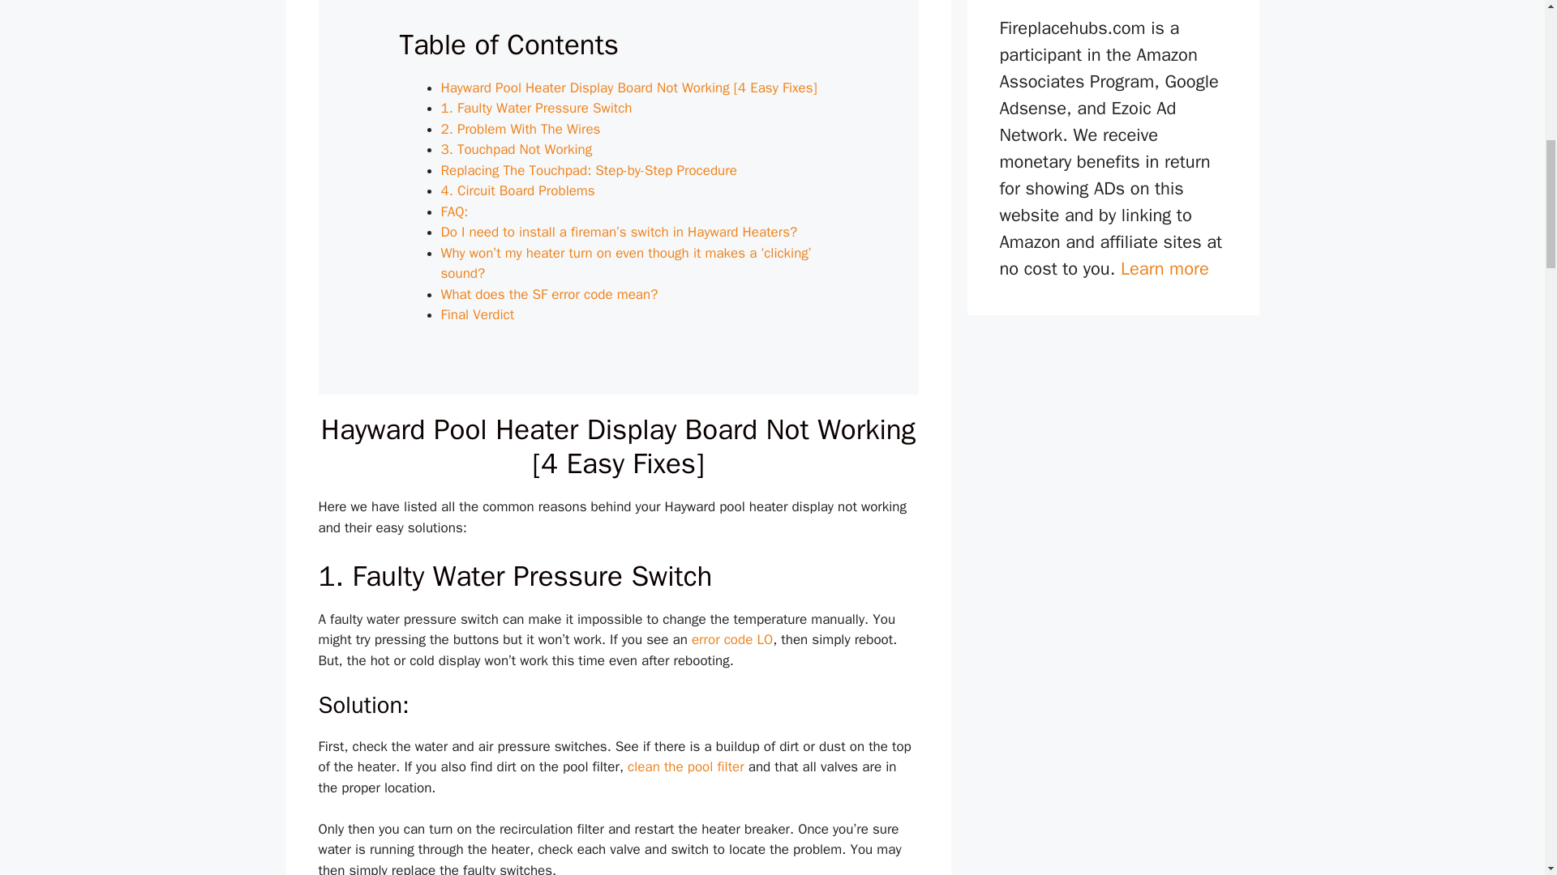 This screenshot has width=1557, height=875. Describe the element at coordinates (454, 211) in the screenshot. I see `FAQ:` at that location.